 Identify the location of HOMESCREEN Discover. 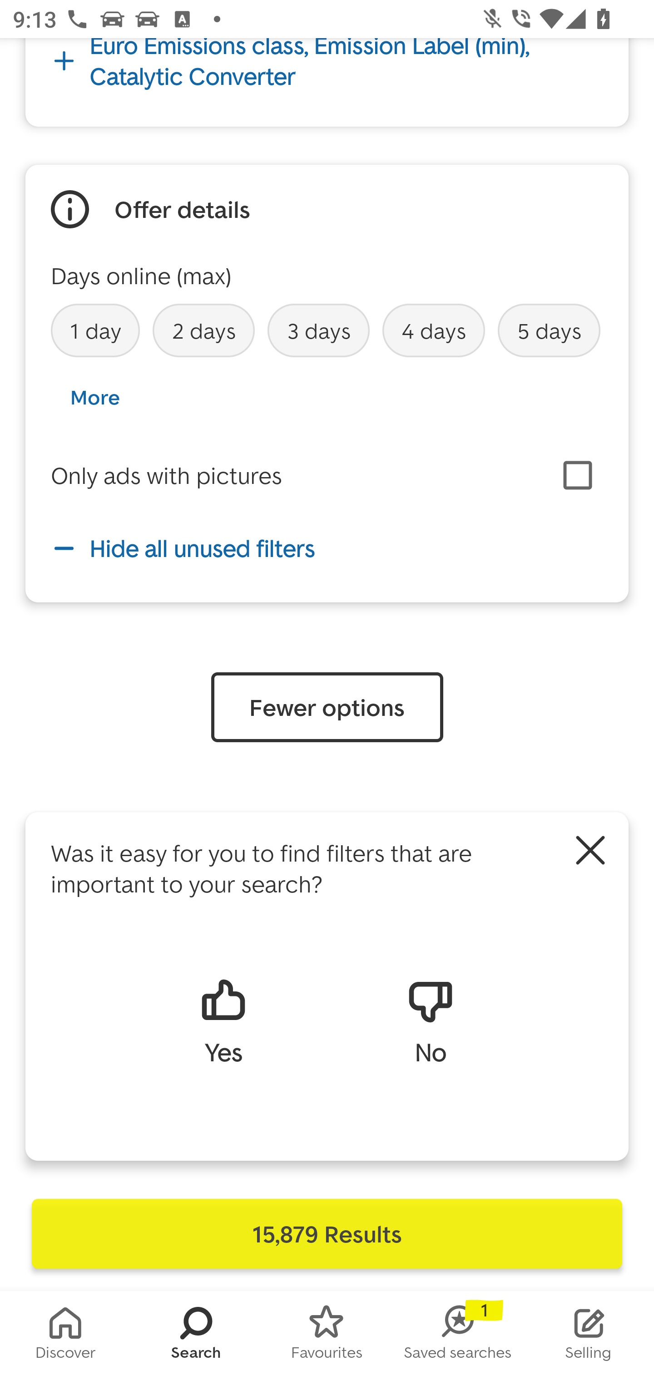
(65, 1336).